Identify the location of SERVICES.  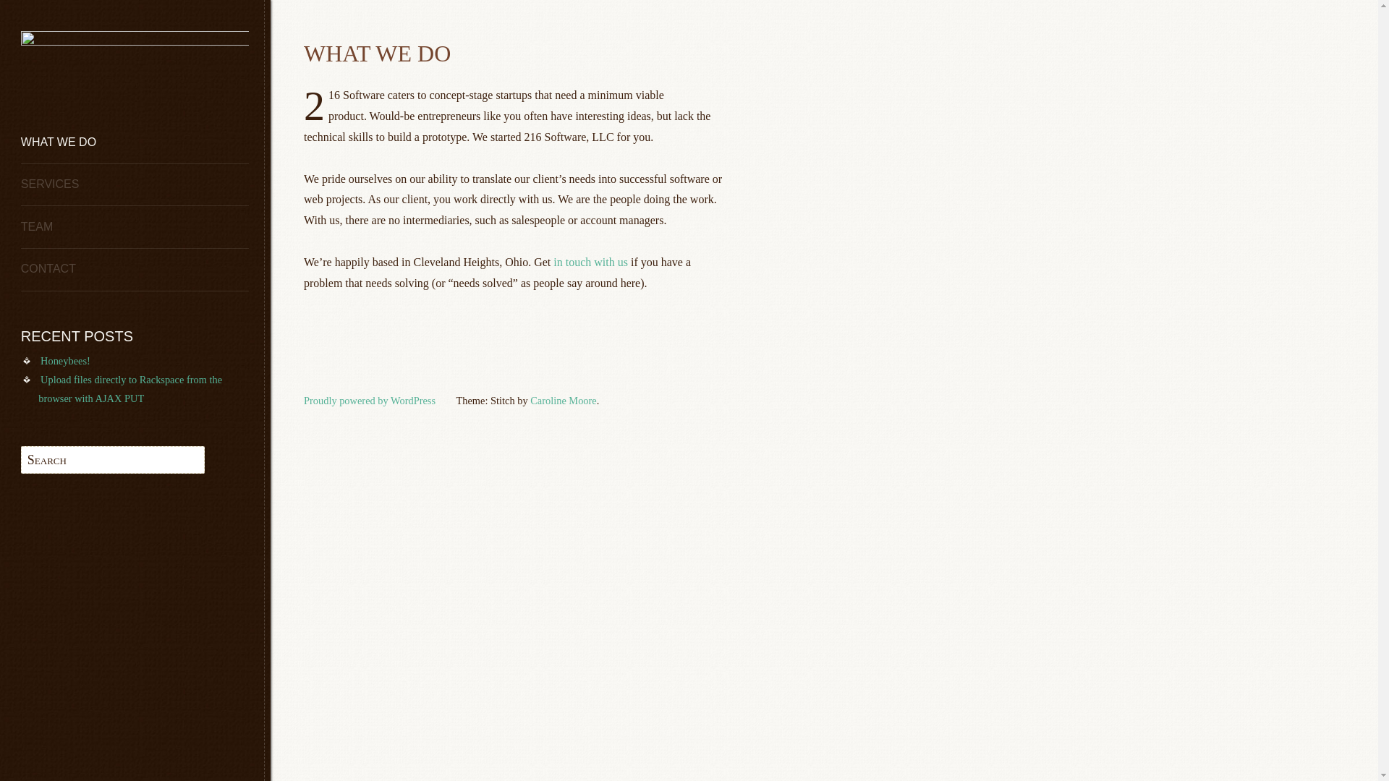
(135, 185).